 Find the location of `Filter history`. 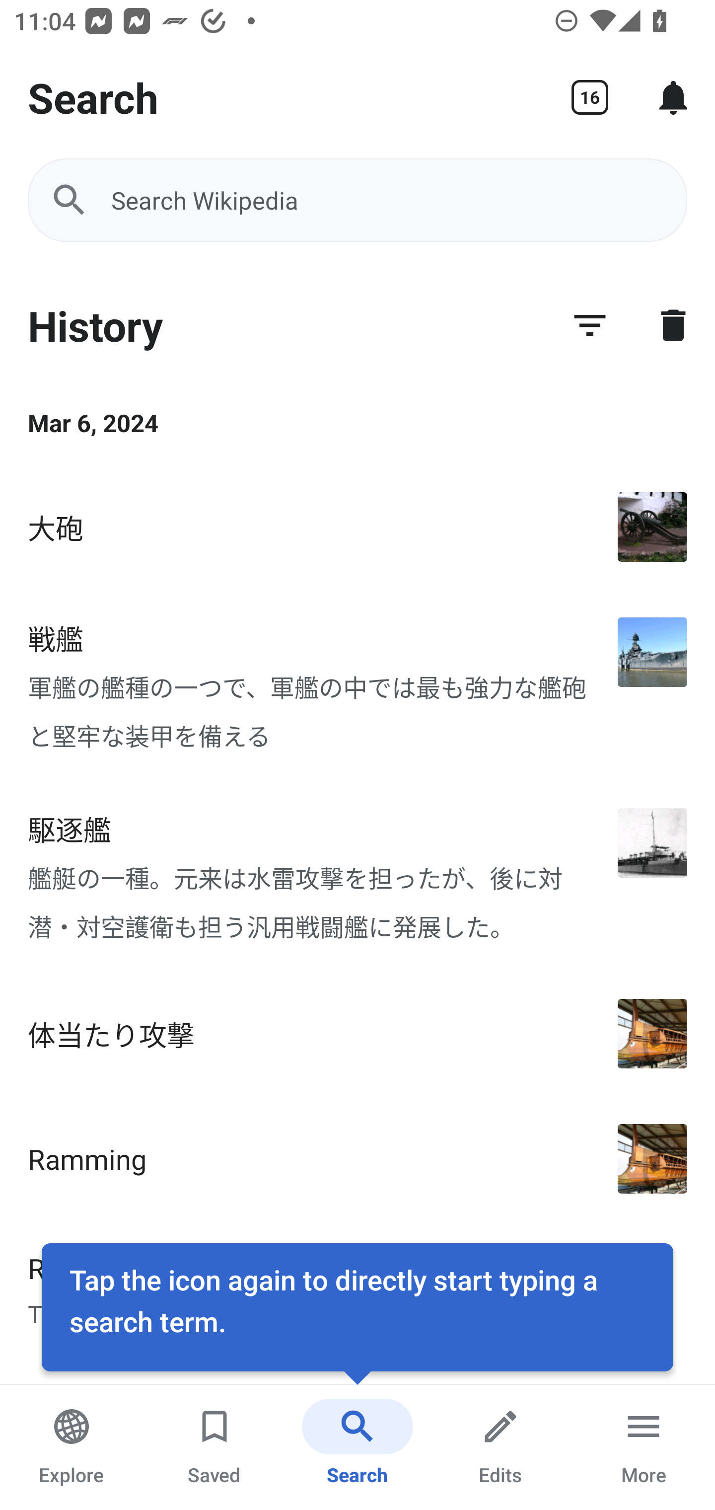

Filter history is located at coordinates (590, 325).